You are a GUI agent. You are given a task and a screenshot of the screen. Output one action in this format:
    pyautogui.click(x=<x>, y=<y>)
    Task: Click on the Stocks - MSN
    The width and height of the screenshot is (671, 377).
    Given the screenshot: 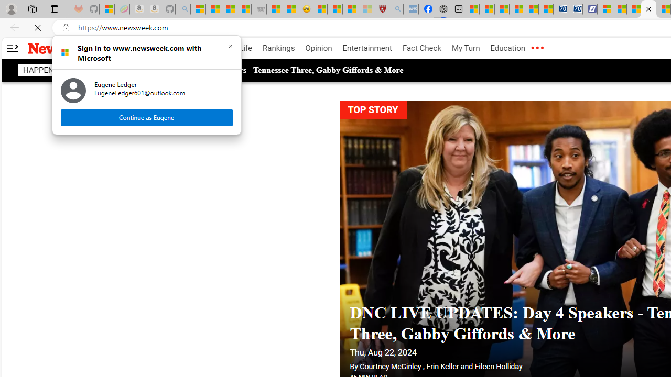 What is the action you would take?
    pyautogui.click(x=243, y=9)
    